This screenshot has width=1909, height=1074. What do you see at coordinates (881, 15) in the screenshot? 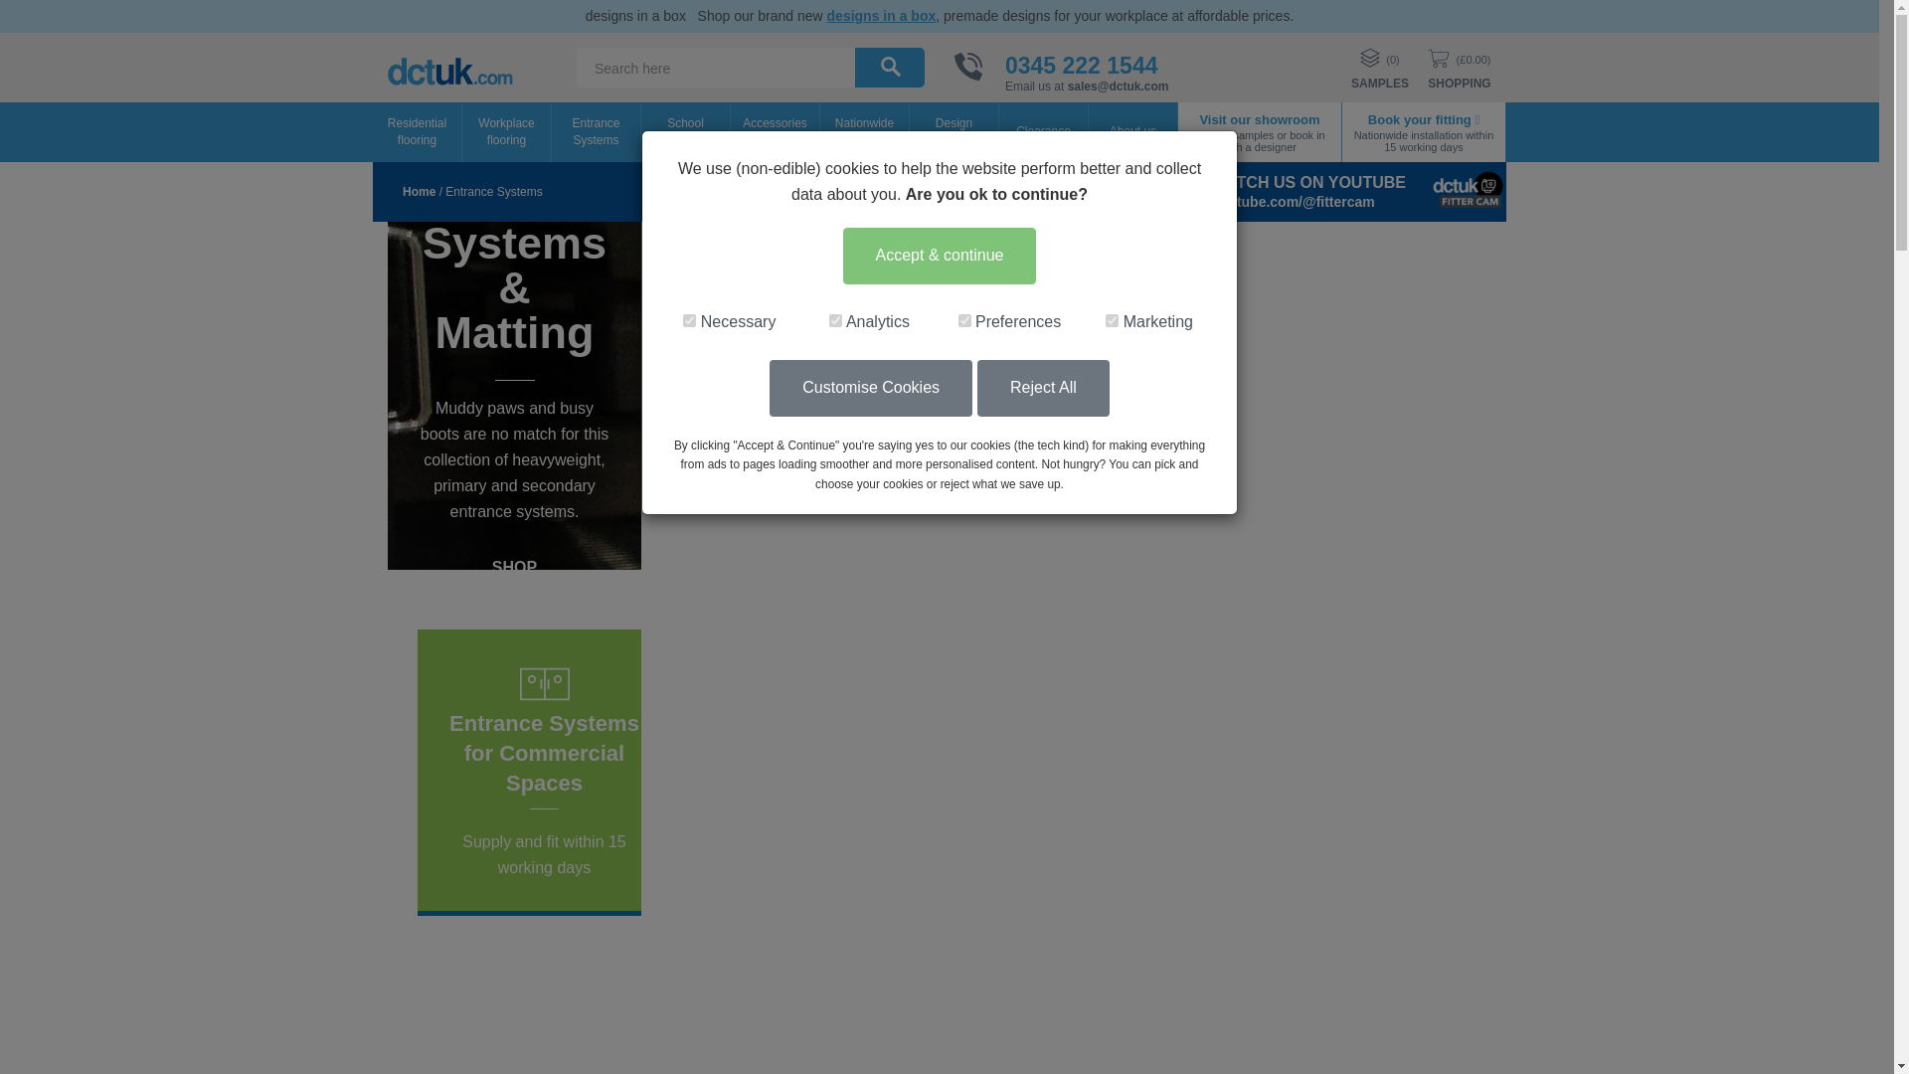
I see `designs in a box` at bounding box center [881, 15].